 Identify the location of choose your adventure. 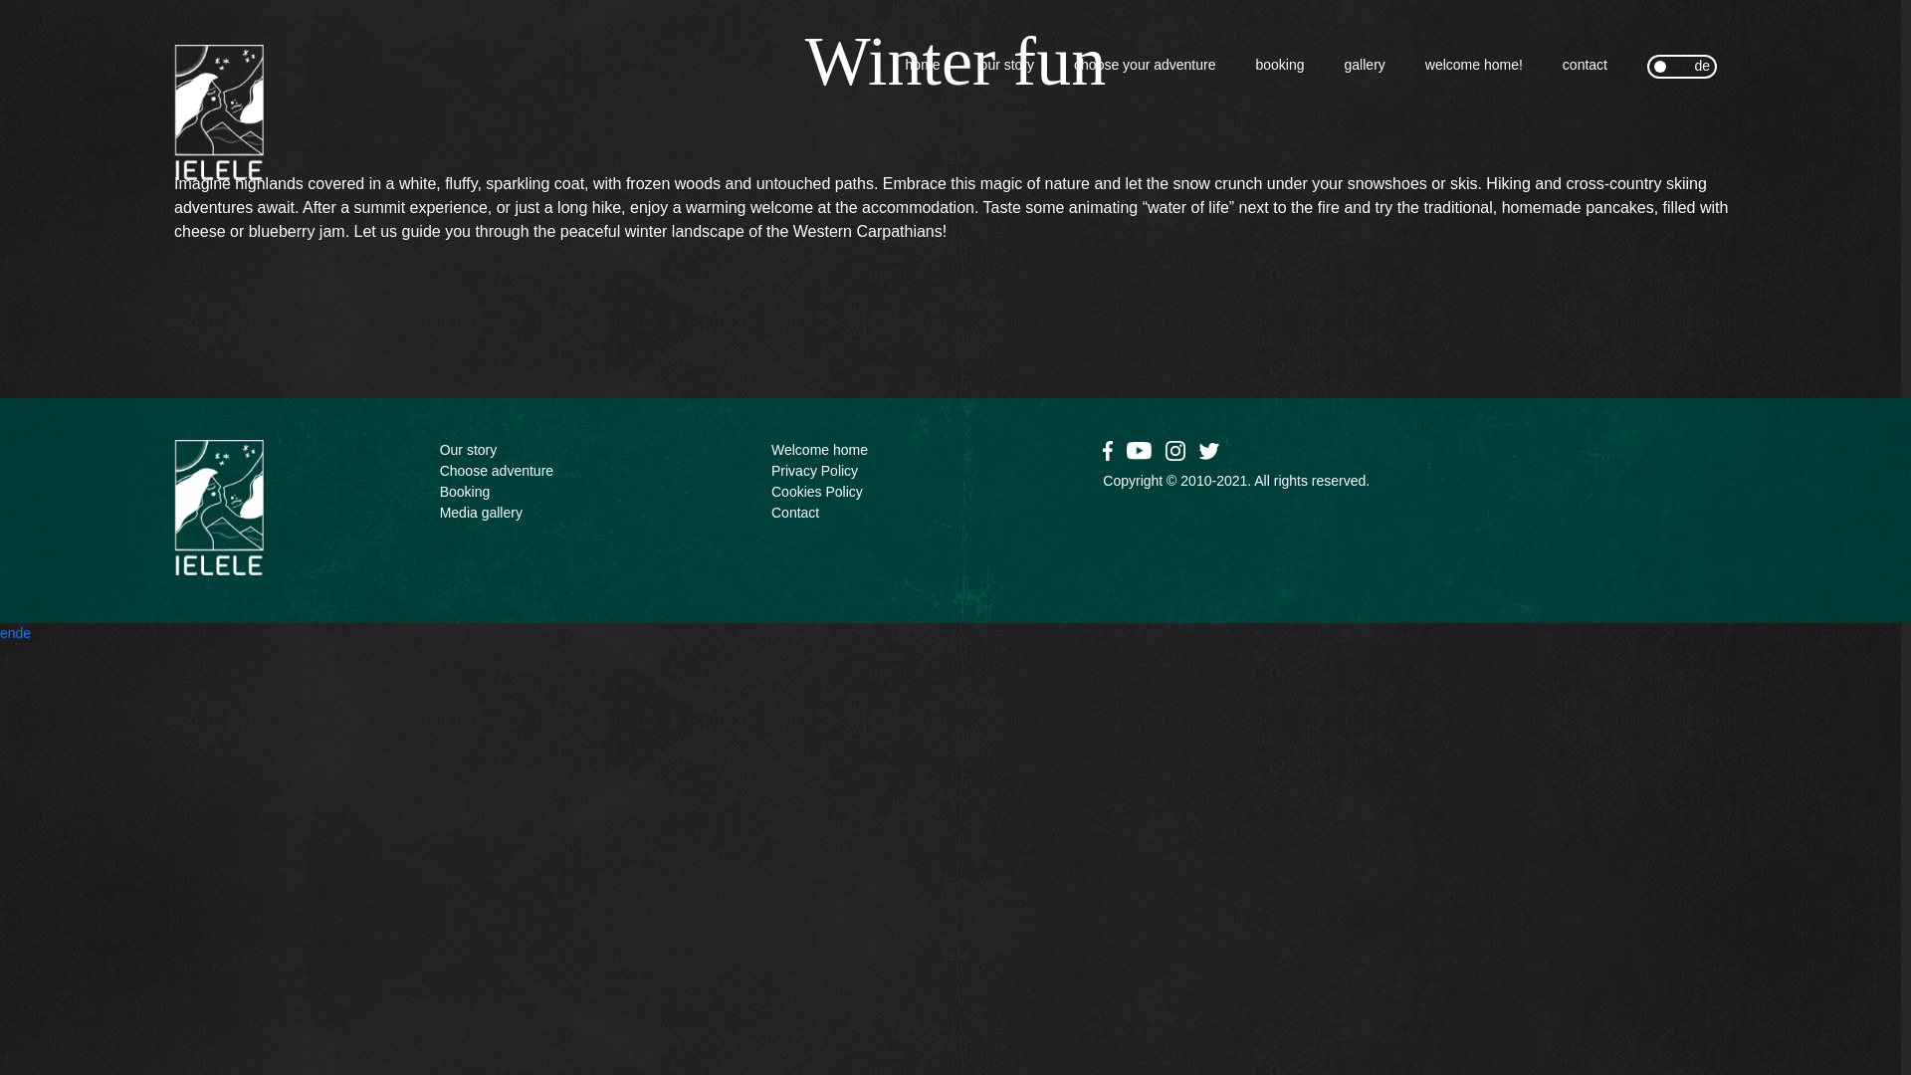
(1145, 65).